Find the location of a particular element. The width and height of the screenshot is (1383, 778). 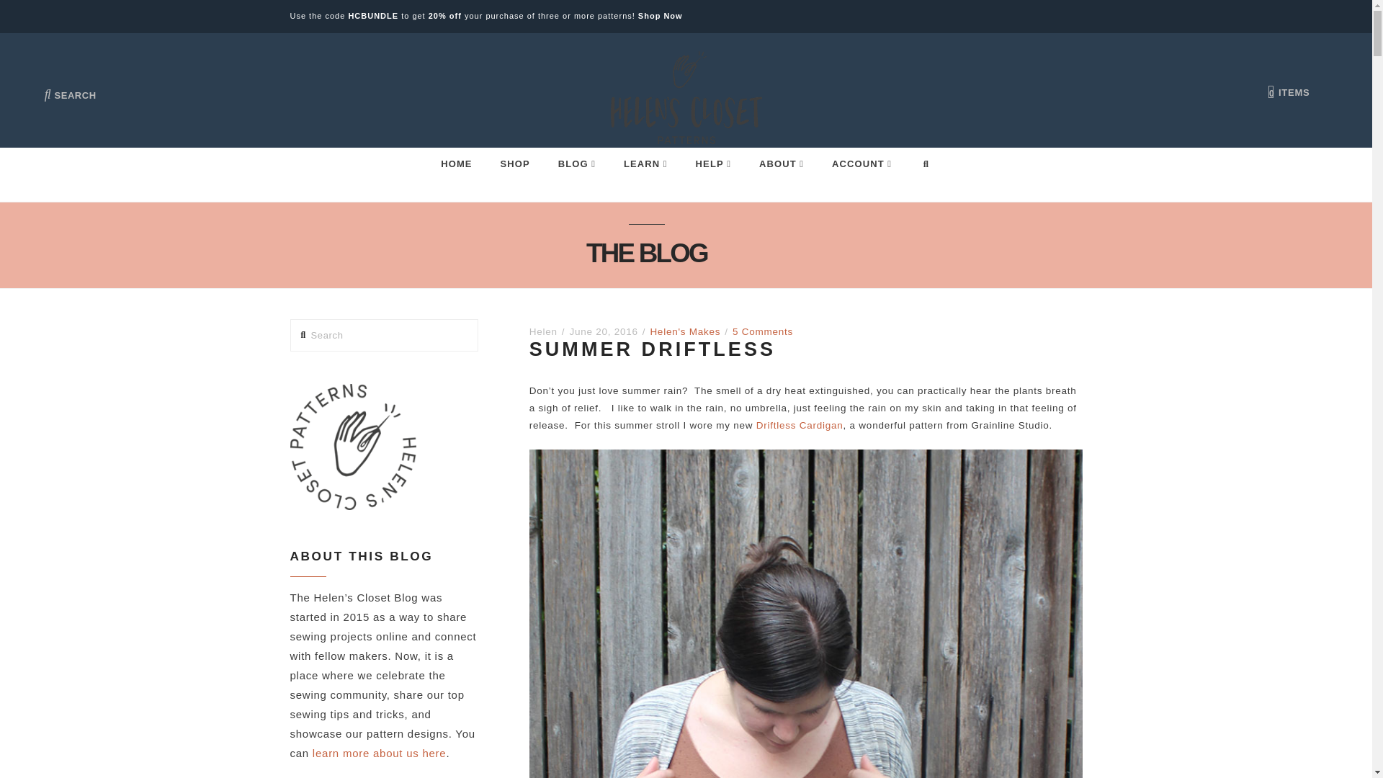

SEARCH is located at coordinates (71, 84).